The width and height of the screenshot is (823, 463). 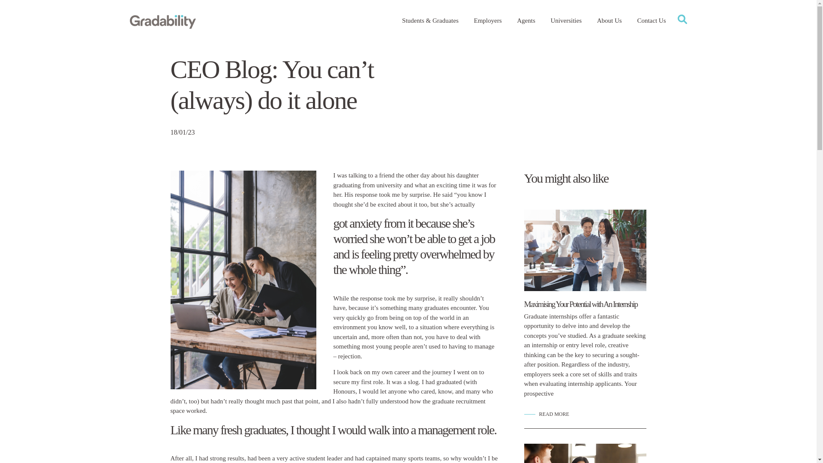 What do you see at coordinates (580, 304) in the screenshot?
I see `Maximising Your Potential with An Internship` at bounding box center [580, 304].